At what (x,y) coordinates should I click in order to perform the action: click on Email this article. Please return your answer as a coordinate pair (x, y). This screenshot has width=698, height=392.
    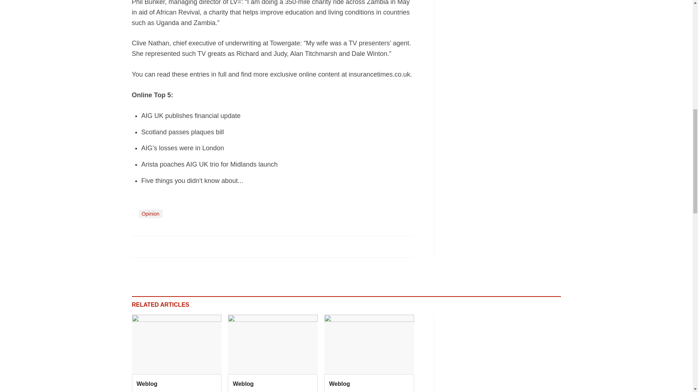
    Looking at the image, I should click on (185, 246).